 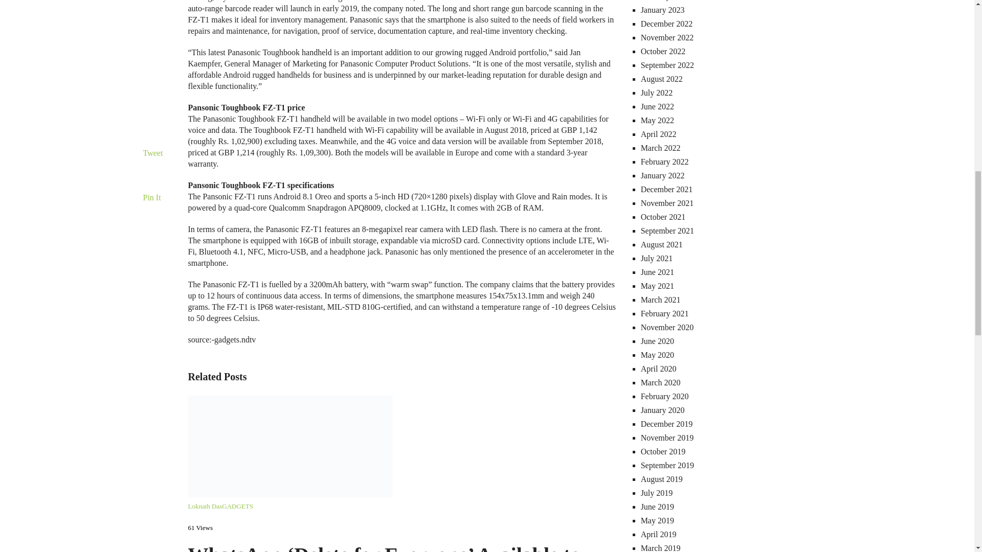 What do you see at coordinates (206, 506) in the screenshot?
I see `Loknath Das` at bounding box center [206, 506].